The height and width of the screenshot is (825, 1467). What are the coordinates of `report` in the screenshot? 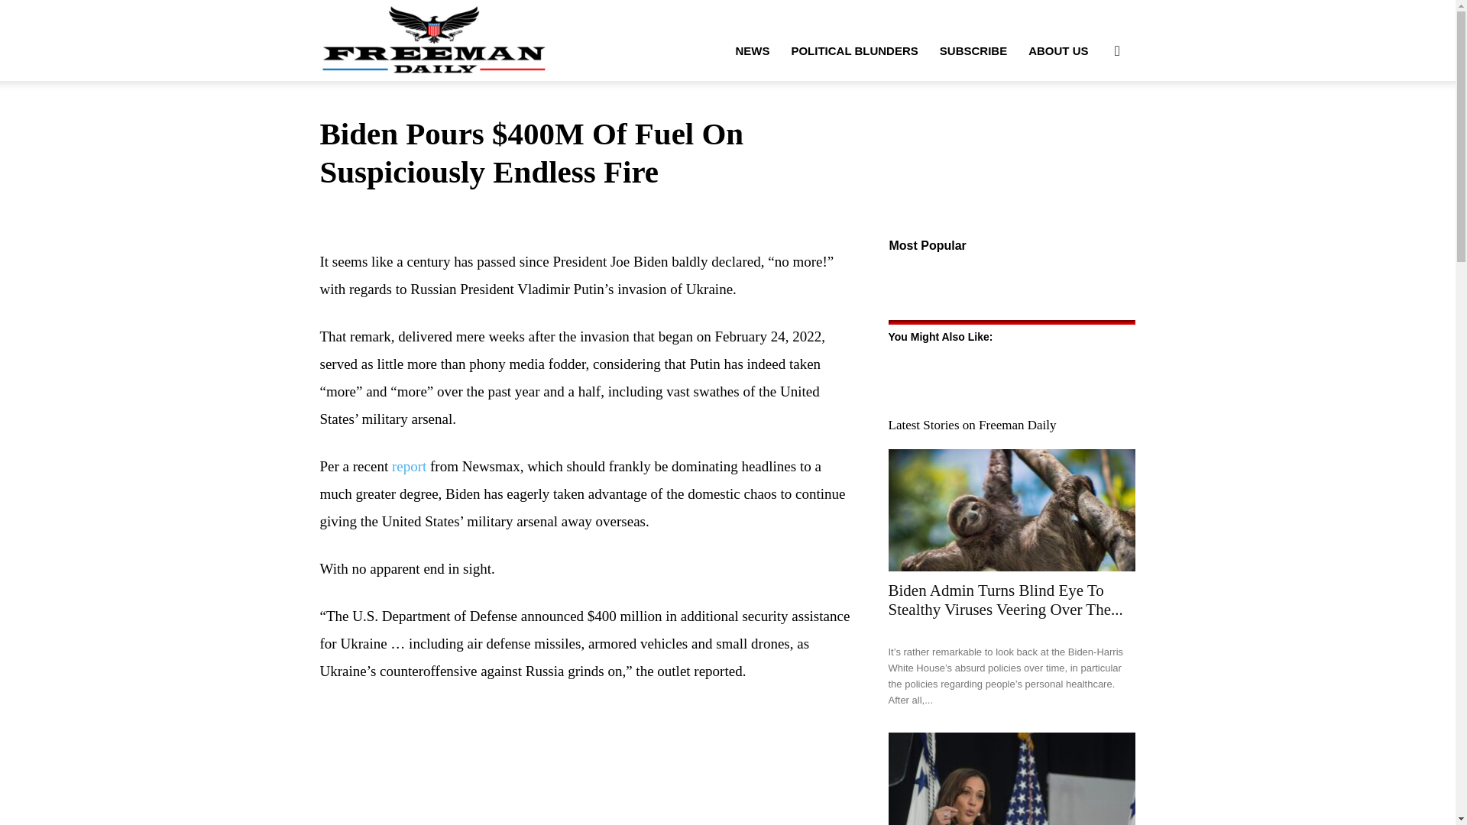 It's located at (409, 466).